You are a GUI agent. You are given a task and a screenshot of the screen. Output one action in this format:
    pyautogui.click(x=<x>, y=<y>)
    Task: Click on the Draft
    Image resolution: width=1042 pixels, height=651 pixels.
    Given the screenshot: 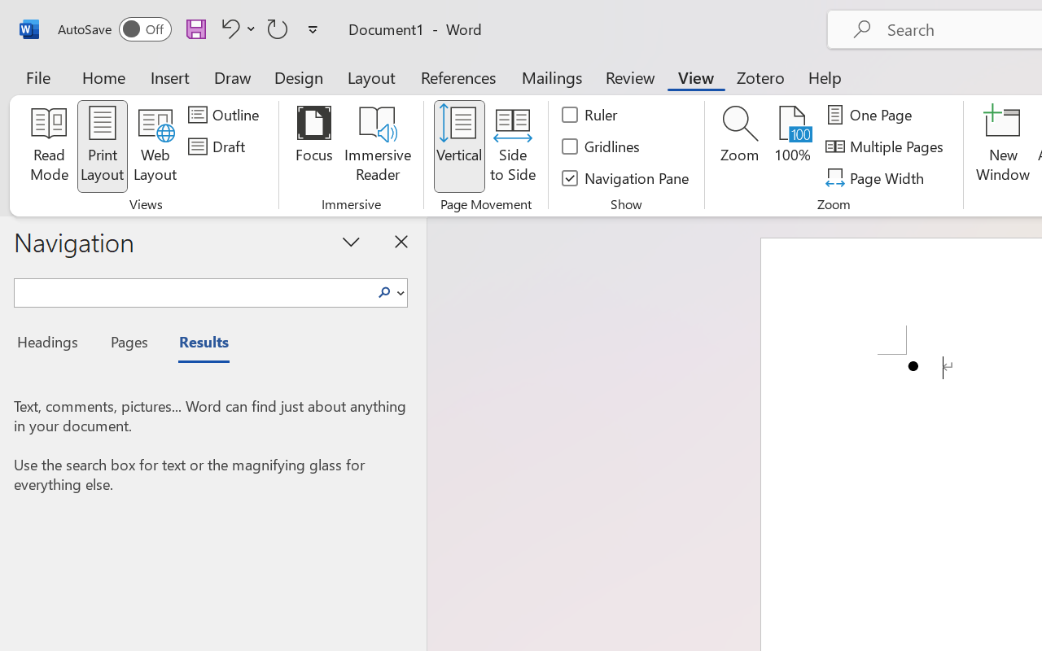 What is the action you would take?
    pyautogui.click(x=219, y=146)
    